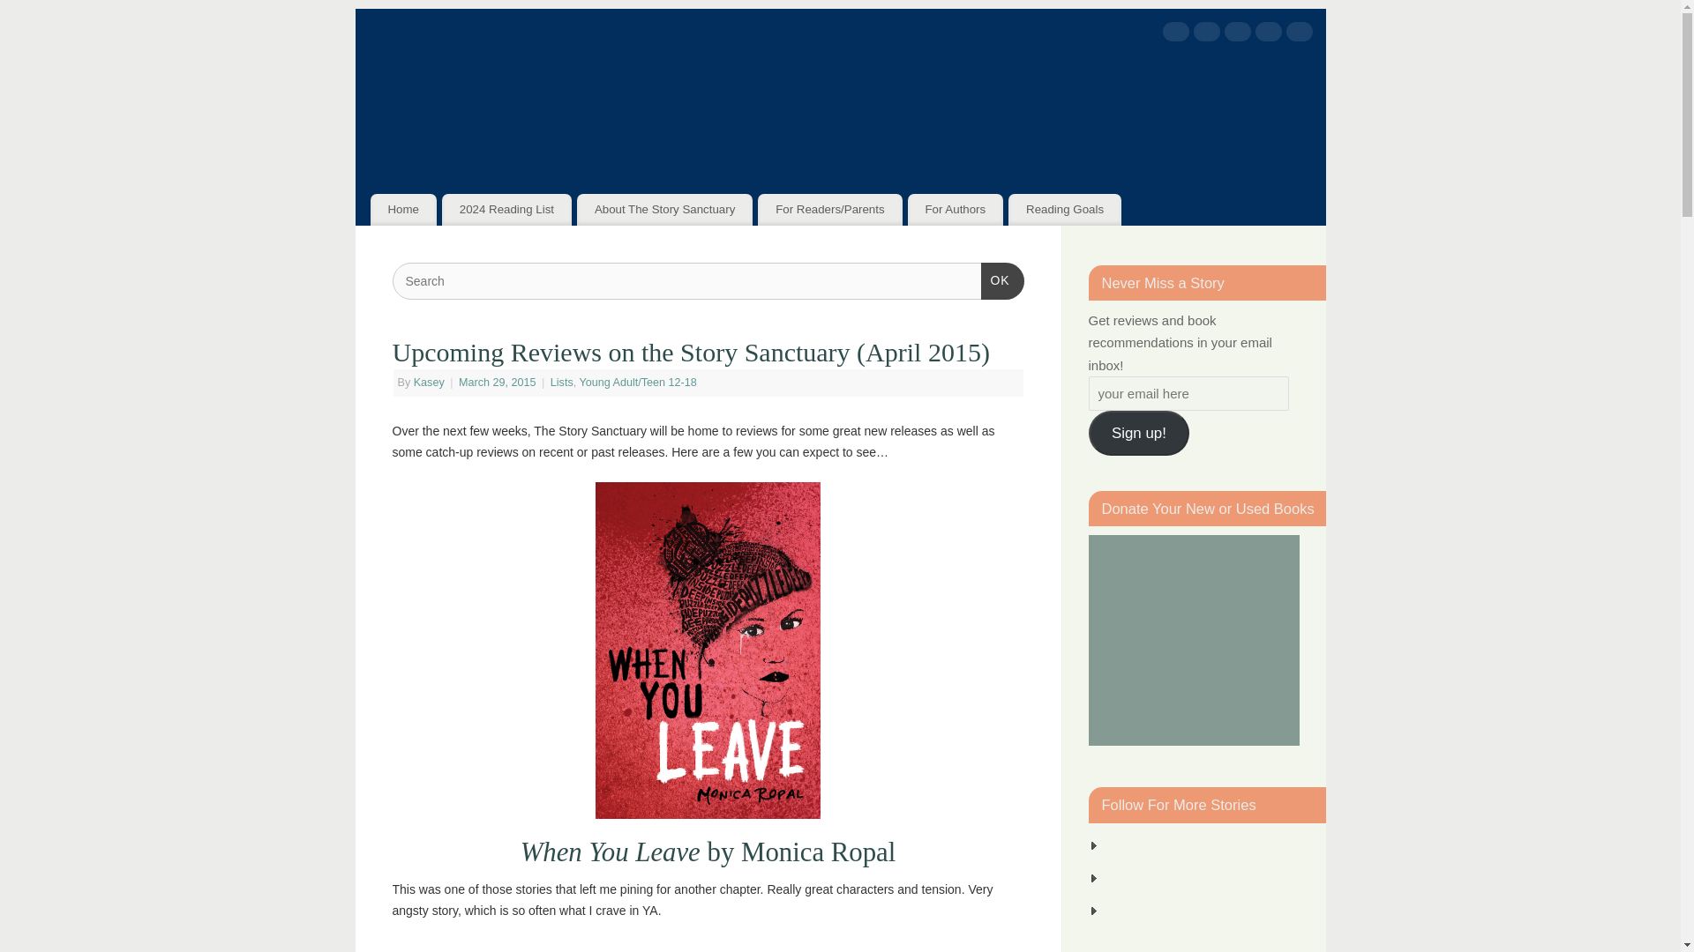  I want to click on Lists, so click(562, 382).